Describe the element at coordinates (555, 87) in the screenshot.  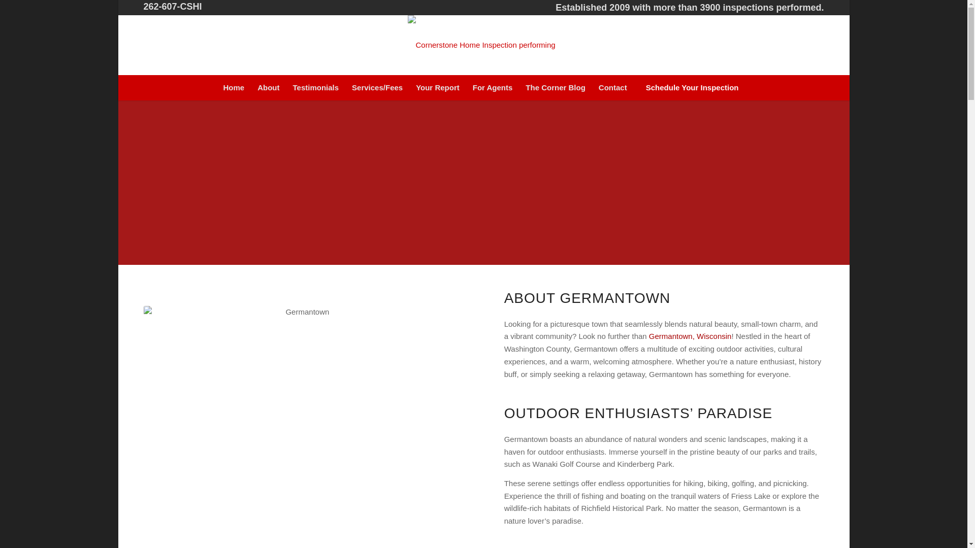
I see `The Corner Blog` at that location.